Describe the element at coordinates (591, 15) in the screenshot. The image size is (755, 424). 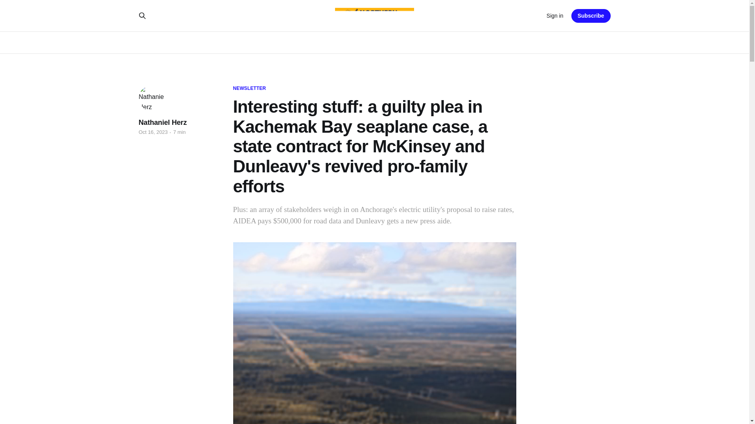
I see `Subscribe` at that location.